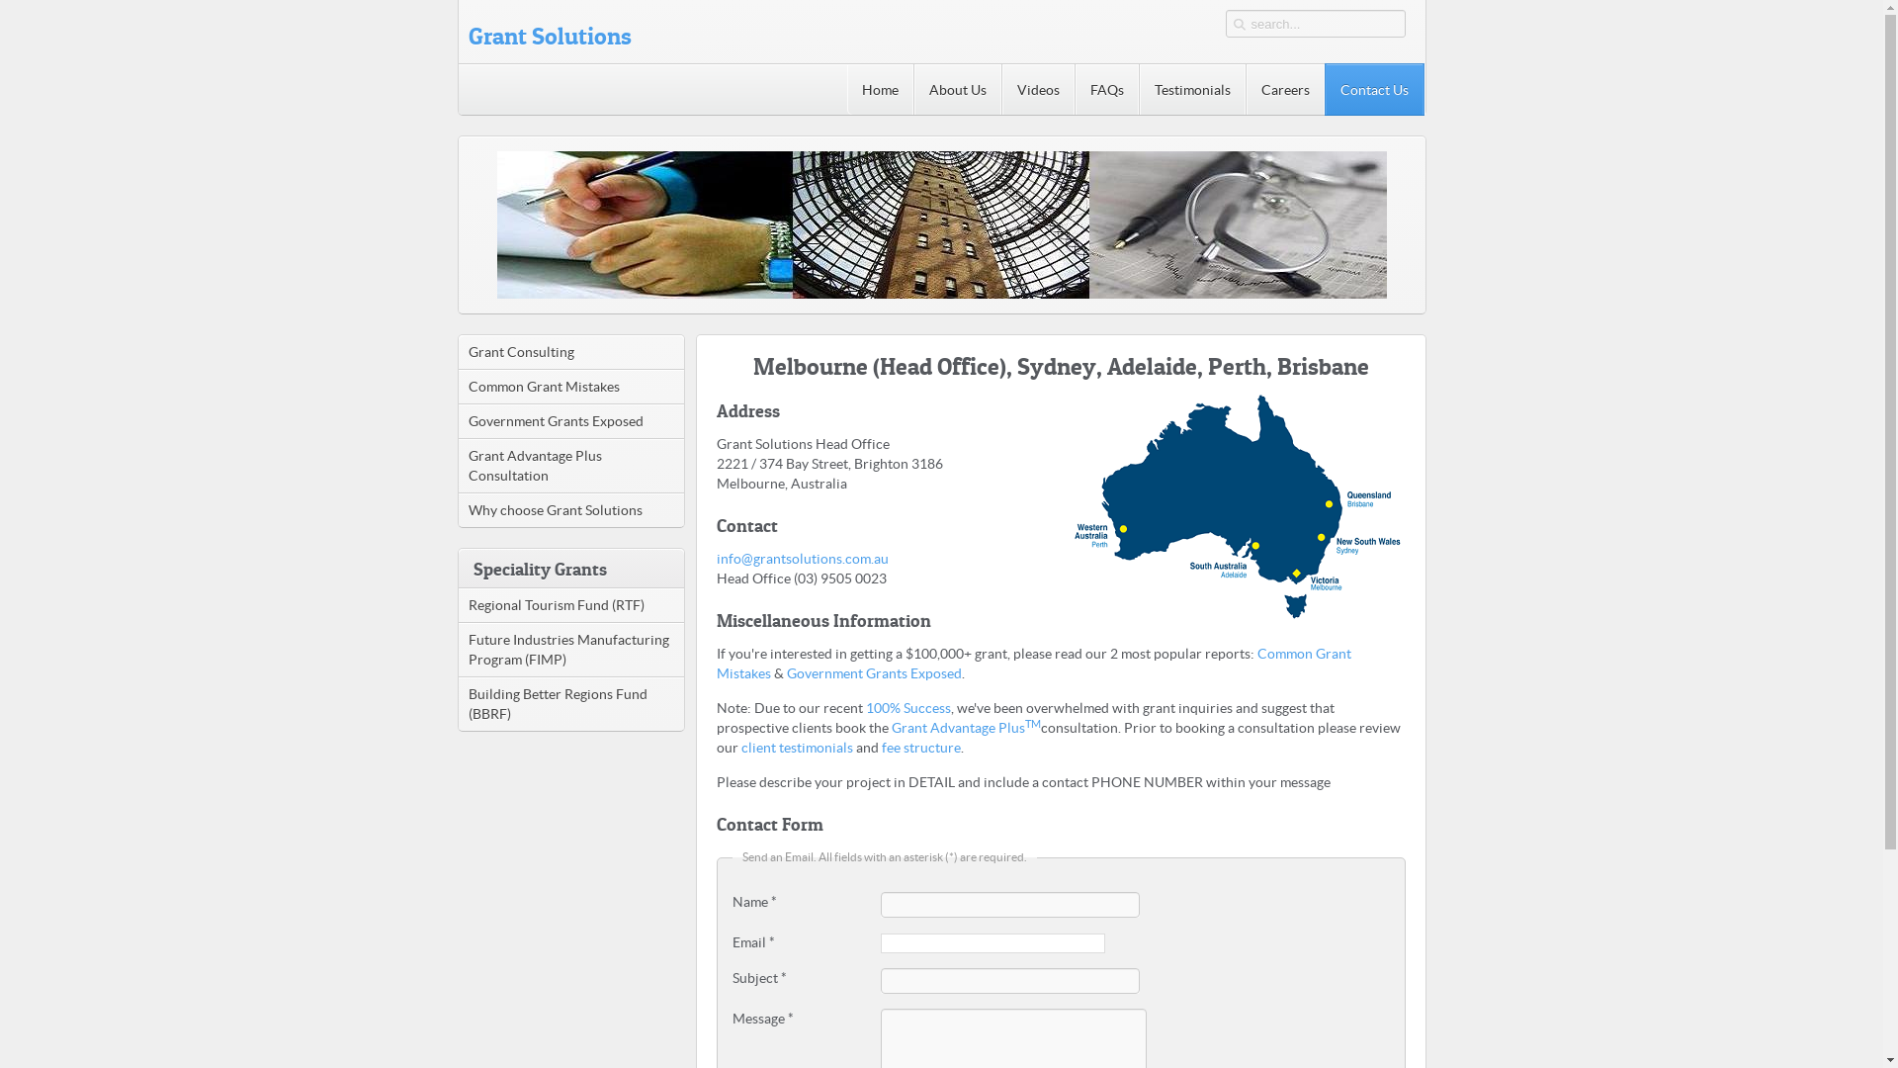 The width and height of the screenshot is (1898, 1068). What do you see at coordinates (957, 89) in the screenshot?
I see `About Us` at bounding box center [957, 89].